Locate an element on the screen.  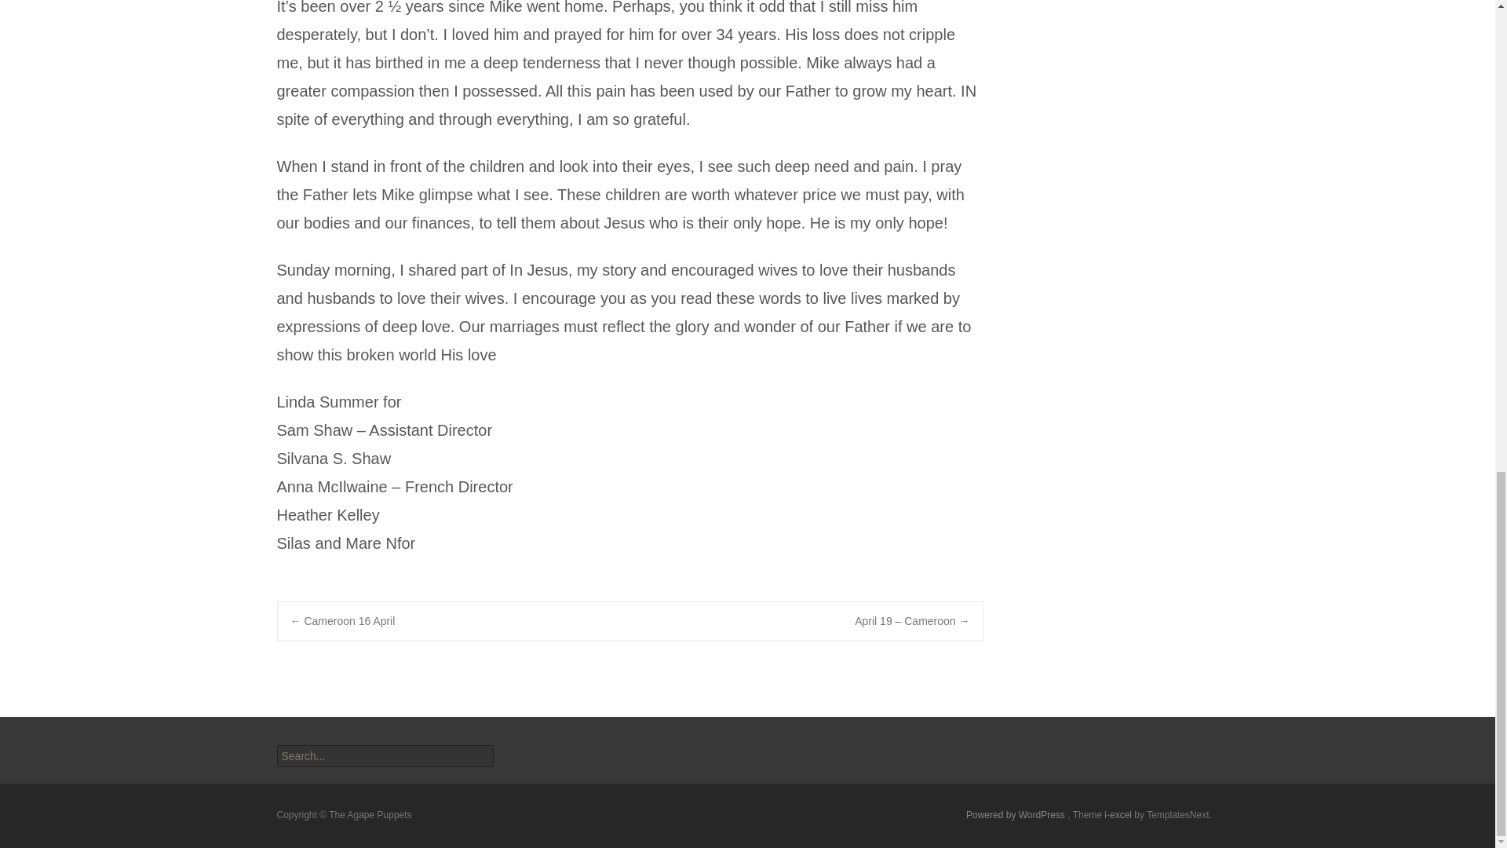
i-excel is located at coordinates (1119, 815).